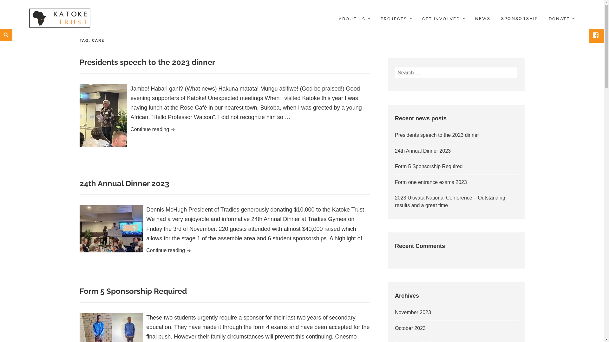 The height and width of the screenshot is (342, 609). Describe the element at coordinates (596, 36) in the screenshot. I see `Facebook` at that location.